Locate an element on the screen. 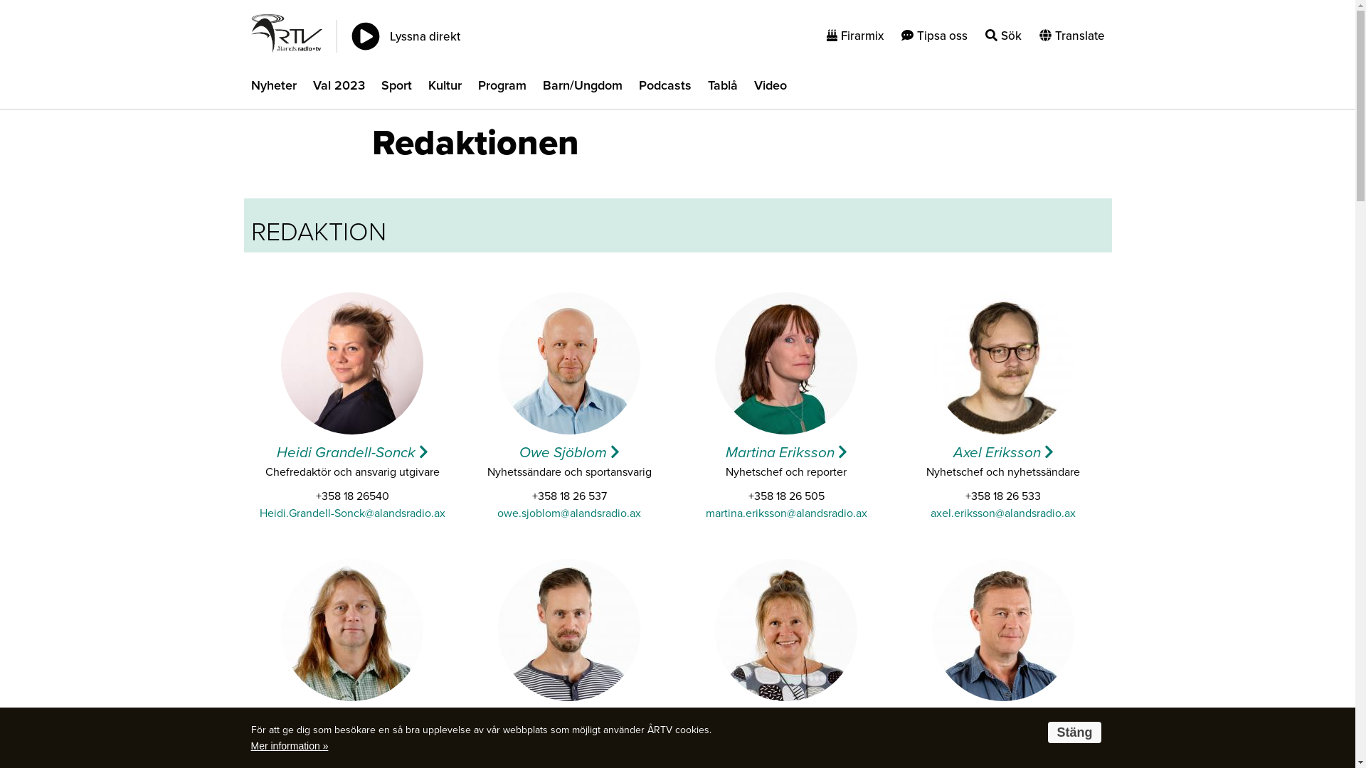  axel.eriksson@alandsradio.ax is located at coordinates (1003, 513).